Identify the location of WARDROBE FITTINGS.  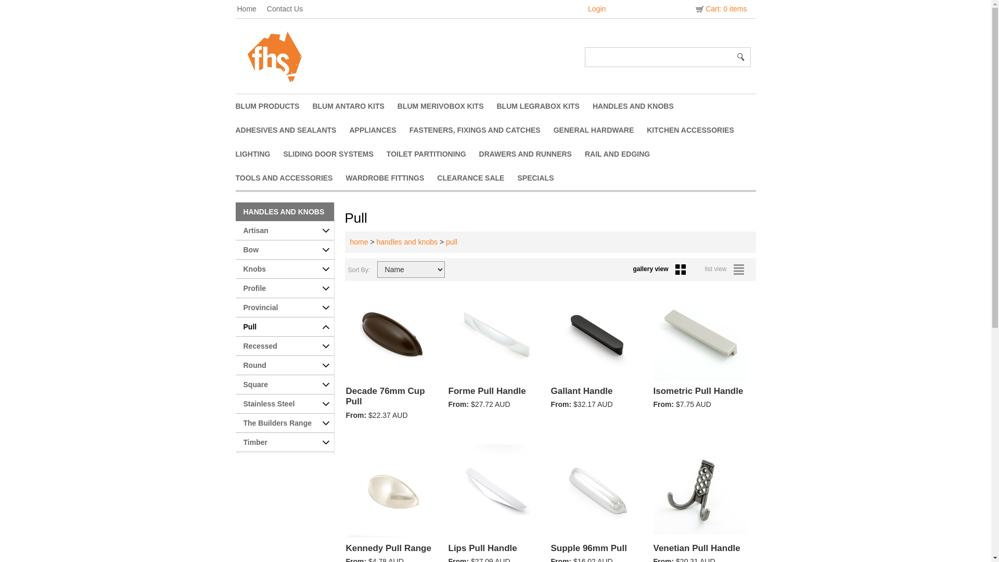
(391, 178).